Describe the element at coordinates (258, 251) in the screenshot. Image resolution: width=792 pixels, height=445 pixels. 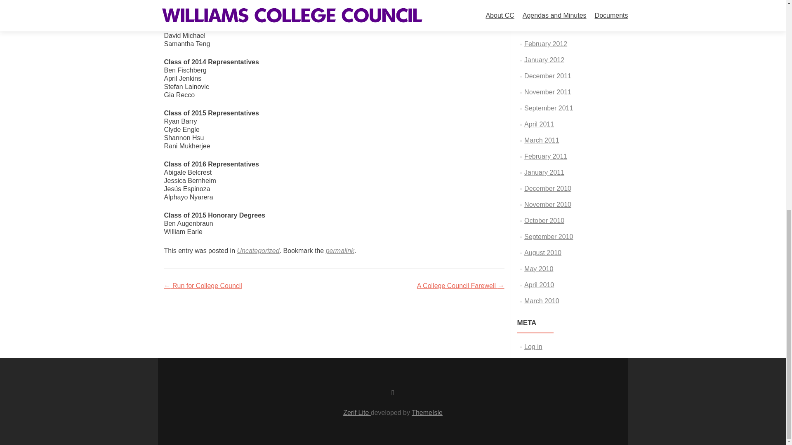
I see `Uncategorized` at that location.